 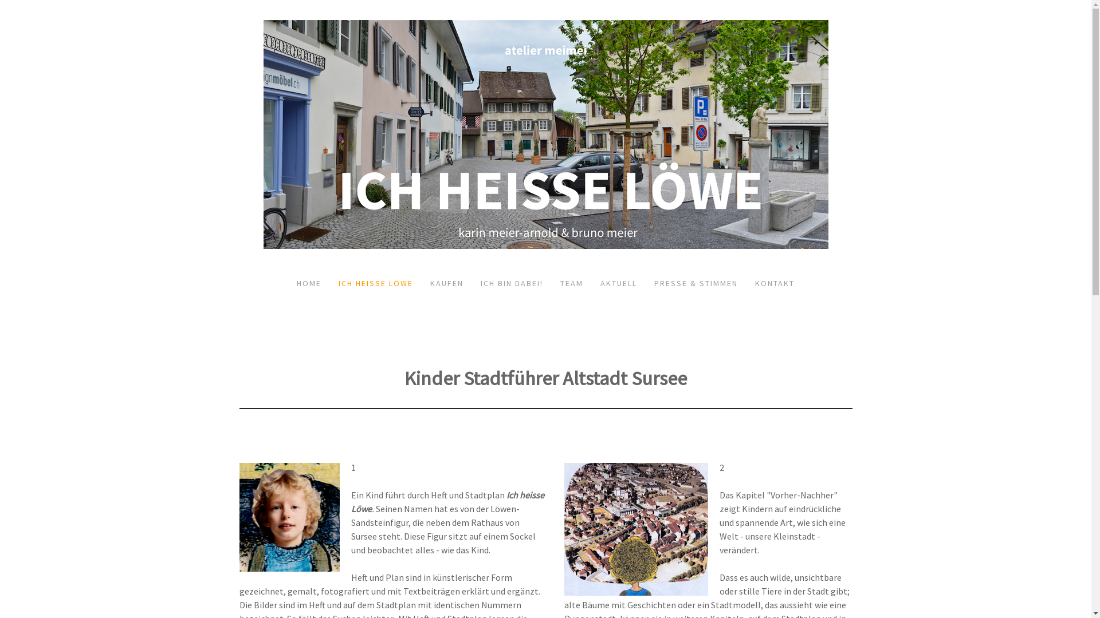 I want to click on HOME, so click(x=309, y=283).